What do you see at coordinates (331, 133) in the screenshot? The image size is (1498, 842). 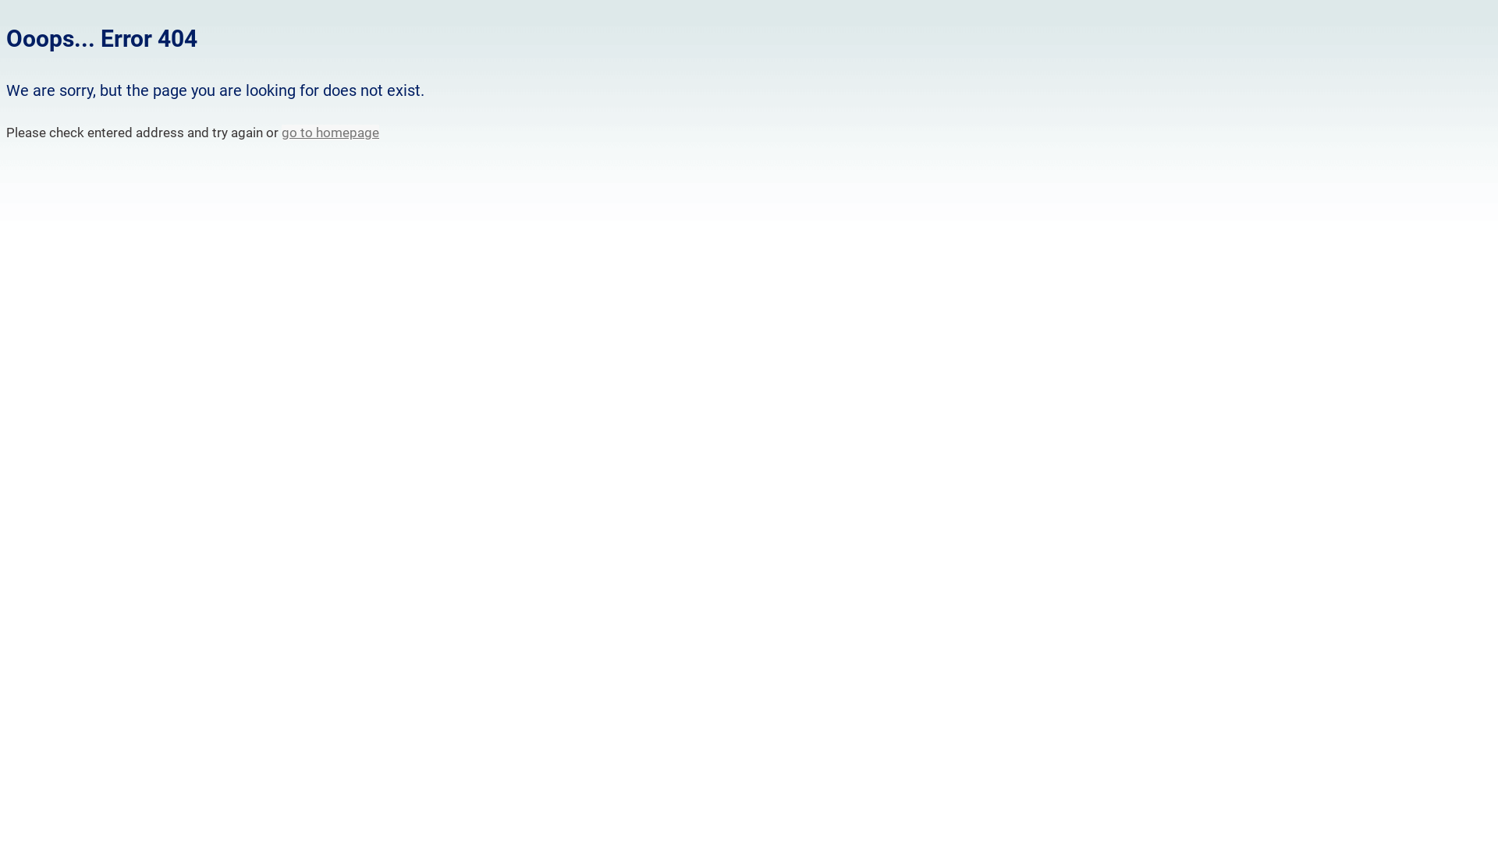 I see `go to homepage` at bounding box center [331, 133].